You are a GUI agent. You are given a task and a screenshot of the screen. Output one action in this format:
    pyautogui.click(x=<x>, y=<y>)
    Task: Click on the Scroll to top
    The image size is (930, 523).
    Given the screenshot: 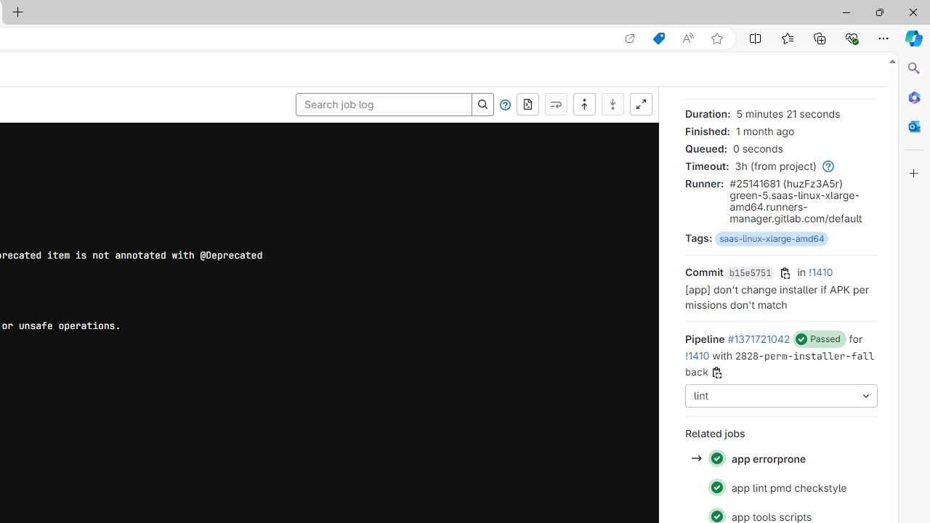 What is the action you would take?
    pyautogui.click(x=584, y=105)
    